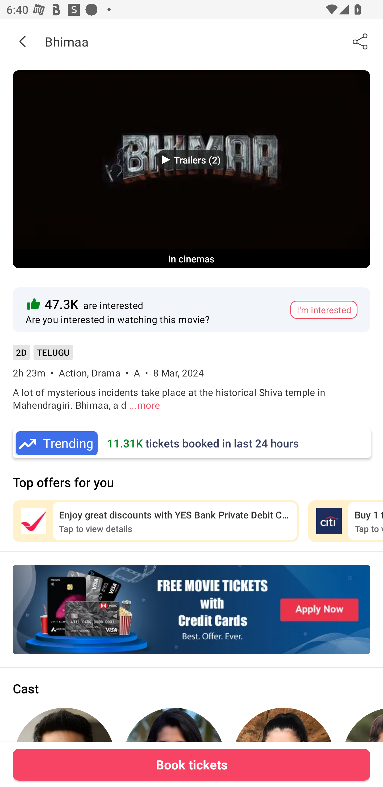  Describe the element at coordinates (191, 160) in the screenshot. I see `Trailers (2)` at that location.